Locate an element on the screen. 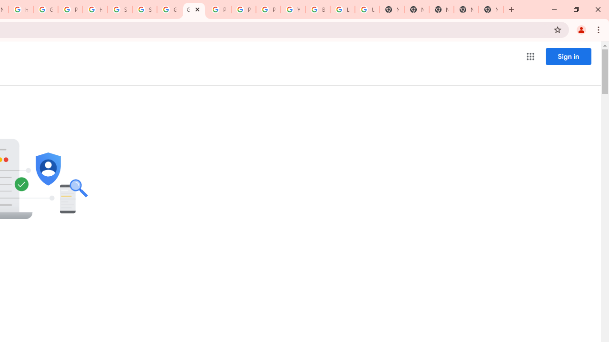  New Tab is located at coordinates (442, 9).